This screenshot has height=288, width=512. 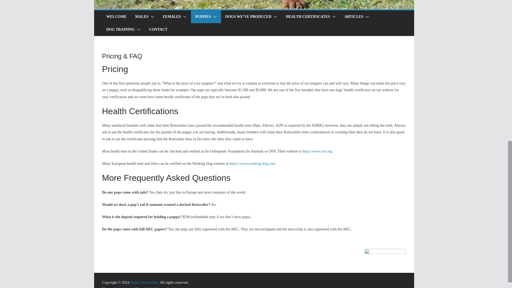 What do you see at coordinates (308, 17) in the screenshot?
I see `HEALTH CERTIFICATES` at bounding box center [308, 17].